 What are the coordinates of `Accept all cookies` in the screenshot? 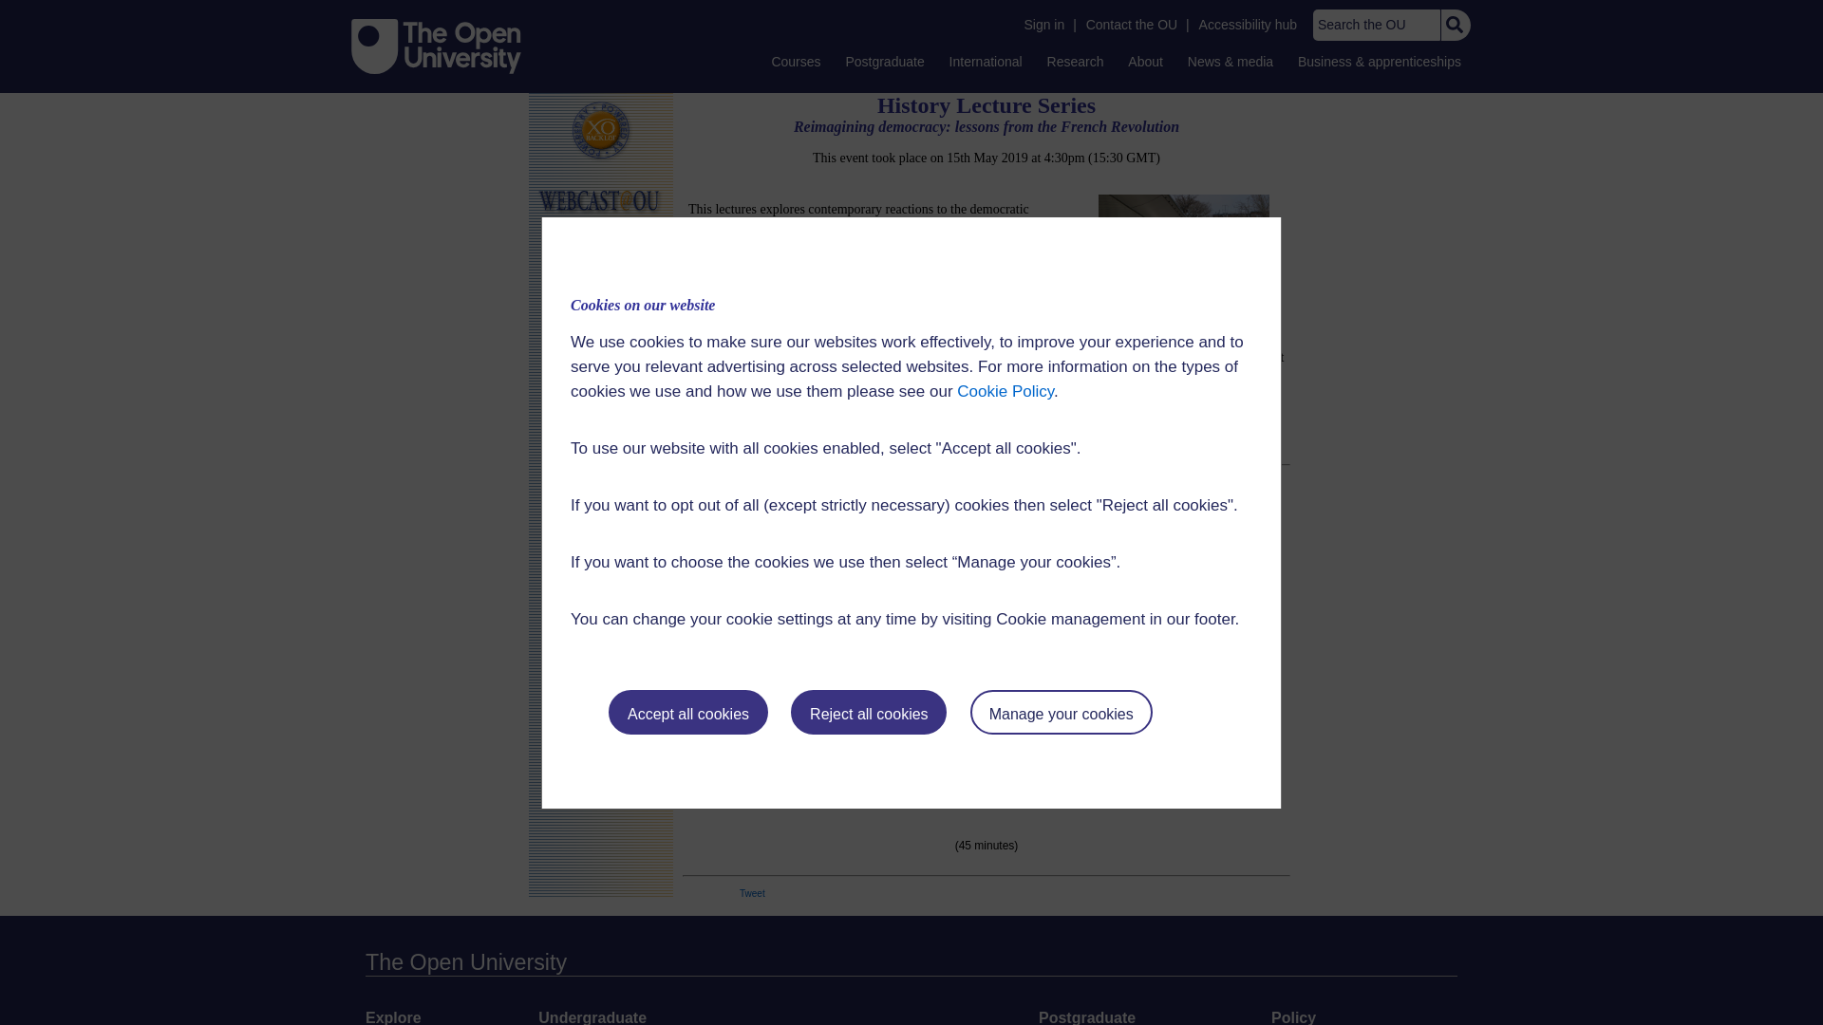 It's located at (687, 712).